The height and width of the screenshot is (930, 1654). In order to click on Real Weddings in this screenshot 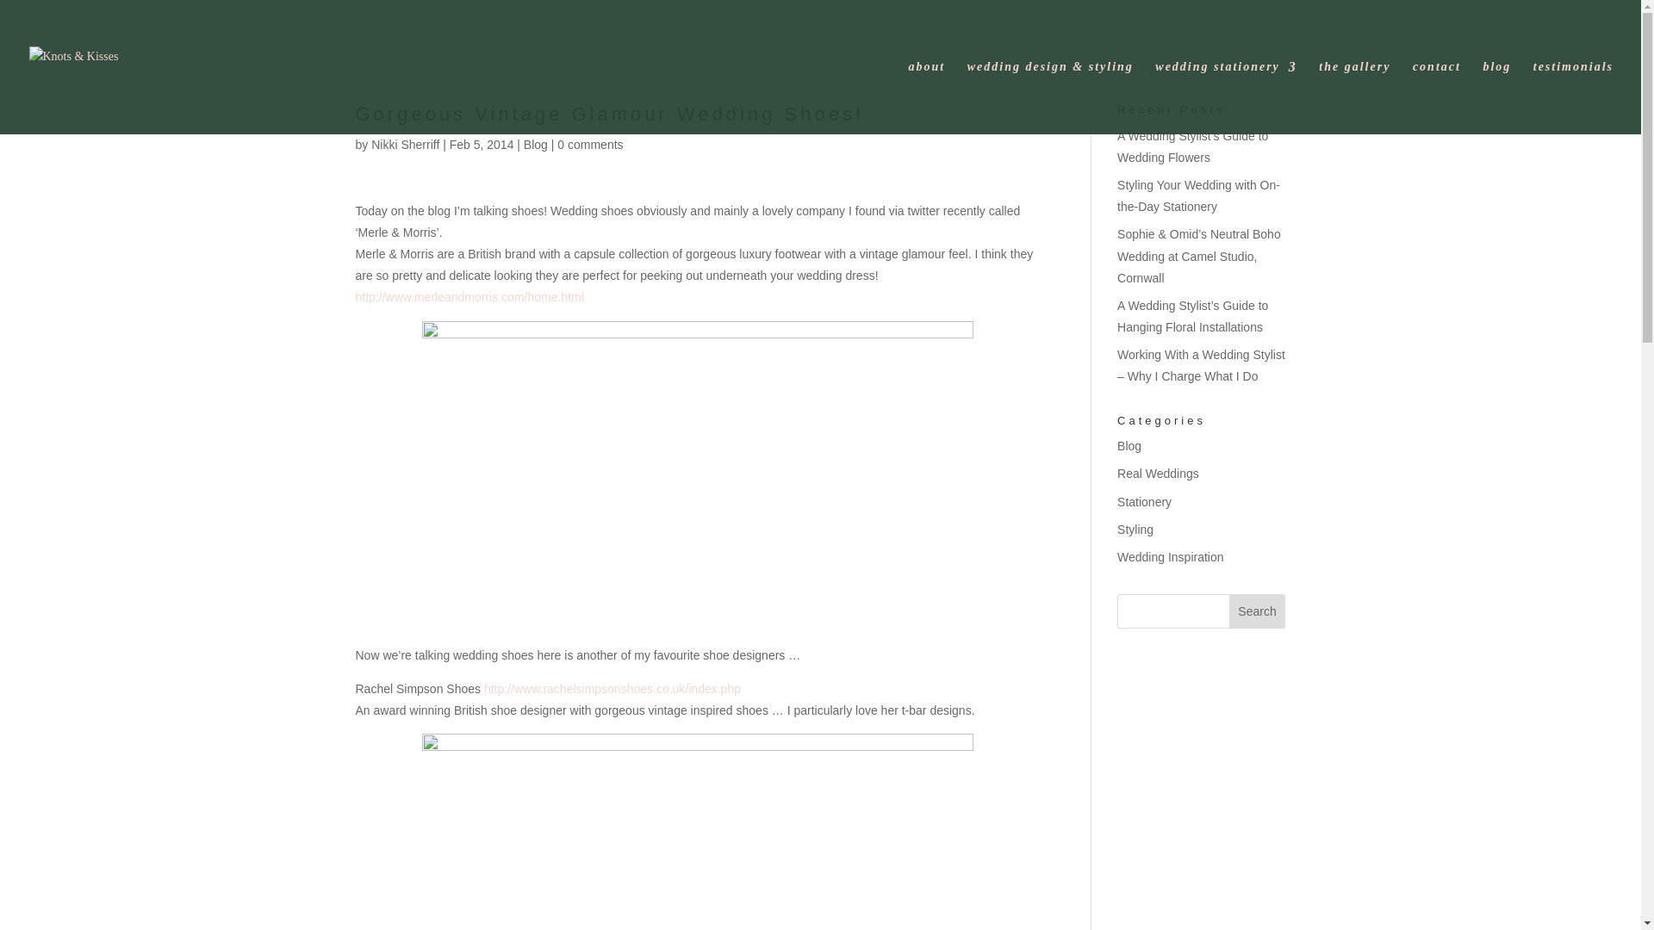, I will do `click(1158, 474)`.